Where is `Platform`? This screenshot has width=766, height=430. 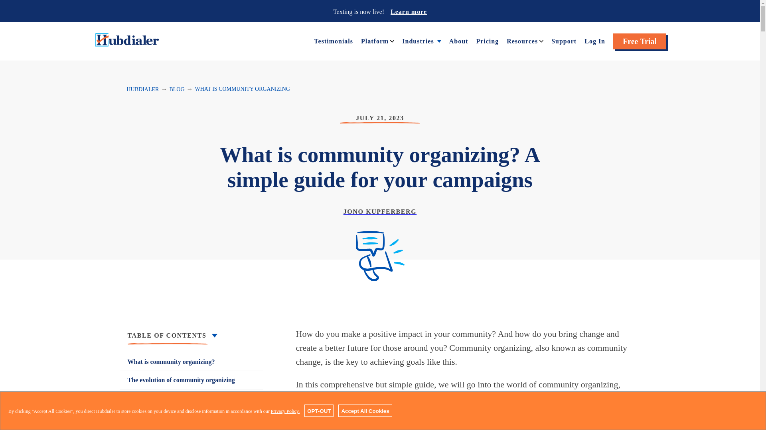
Platform is located at coordinates (374, 41).